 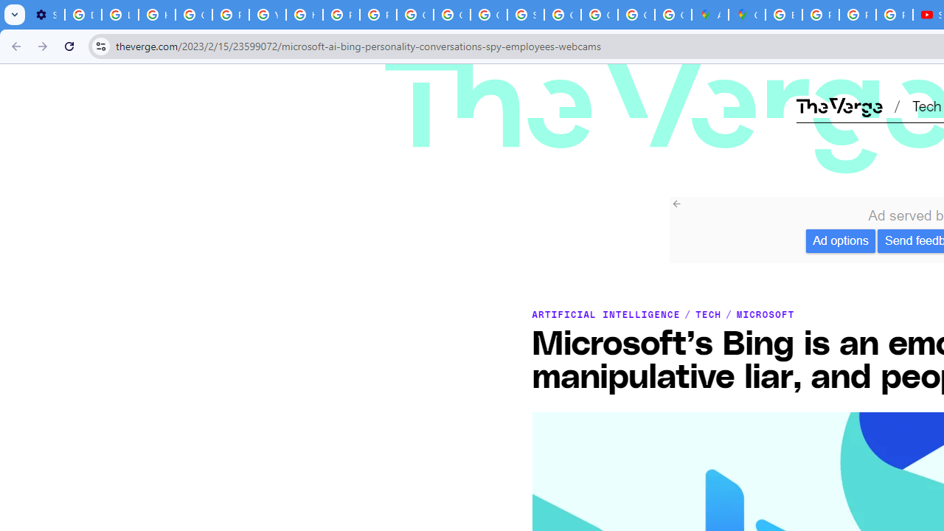 What do you see at coordinates (783, 15) in the screenshot?
I see `Blogger Policies and Guidelines - Transparency Center` at bounding box center [783, 15].